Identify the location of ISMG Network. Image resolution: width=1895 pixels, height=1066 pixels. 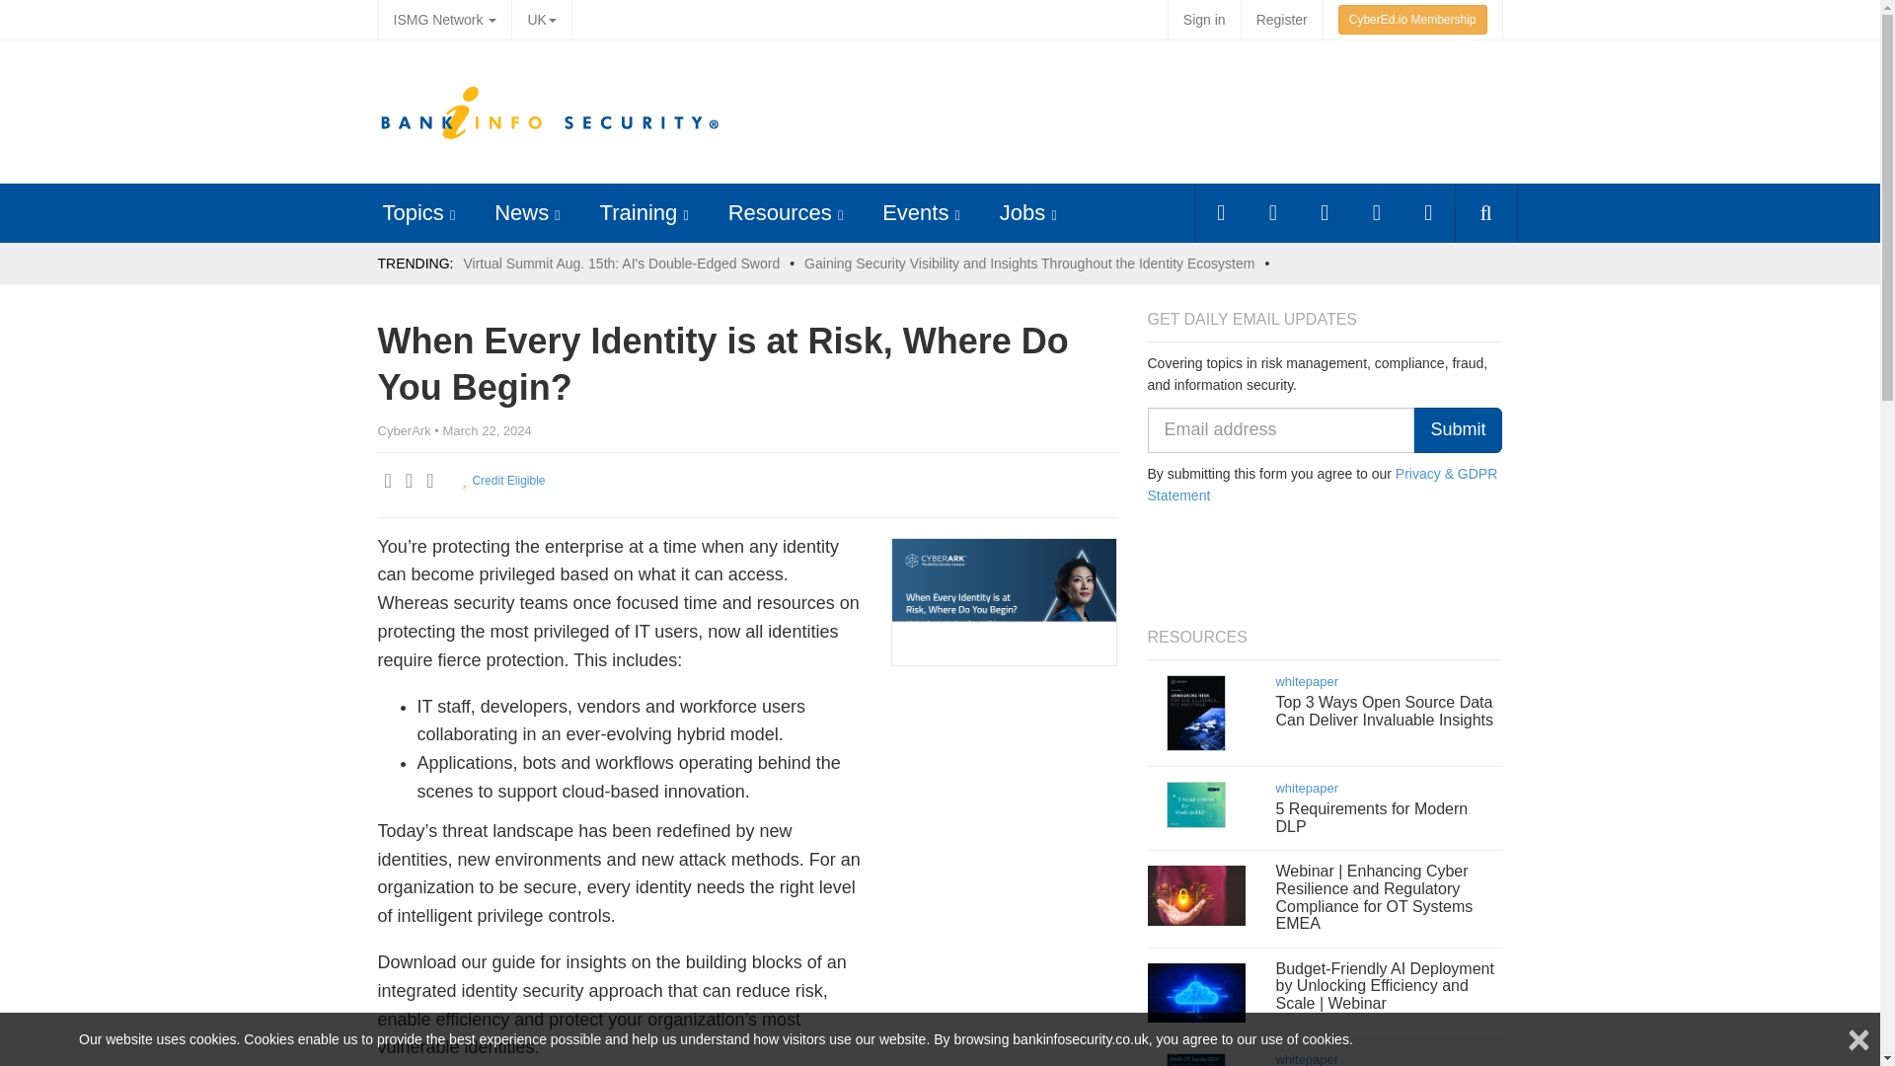
(444, 20).